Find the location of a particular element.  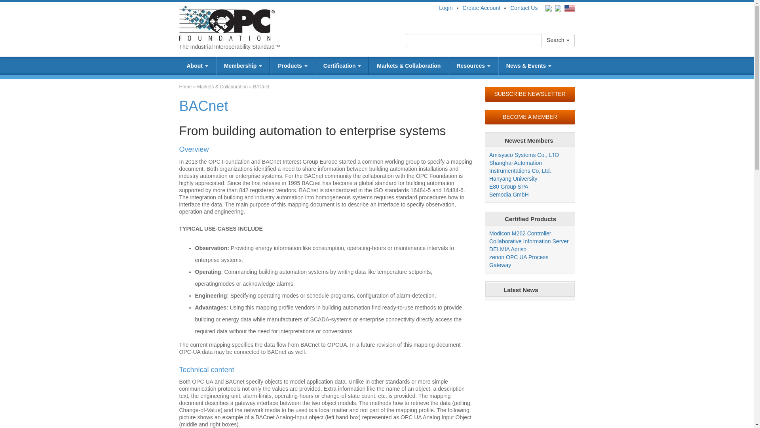

About is located at coordinates (197, 66).